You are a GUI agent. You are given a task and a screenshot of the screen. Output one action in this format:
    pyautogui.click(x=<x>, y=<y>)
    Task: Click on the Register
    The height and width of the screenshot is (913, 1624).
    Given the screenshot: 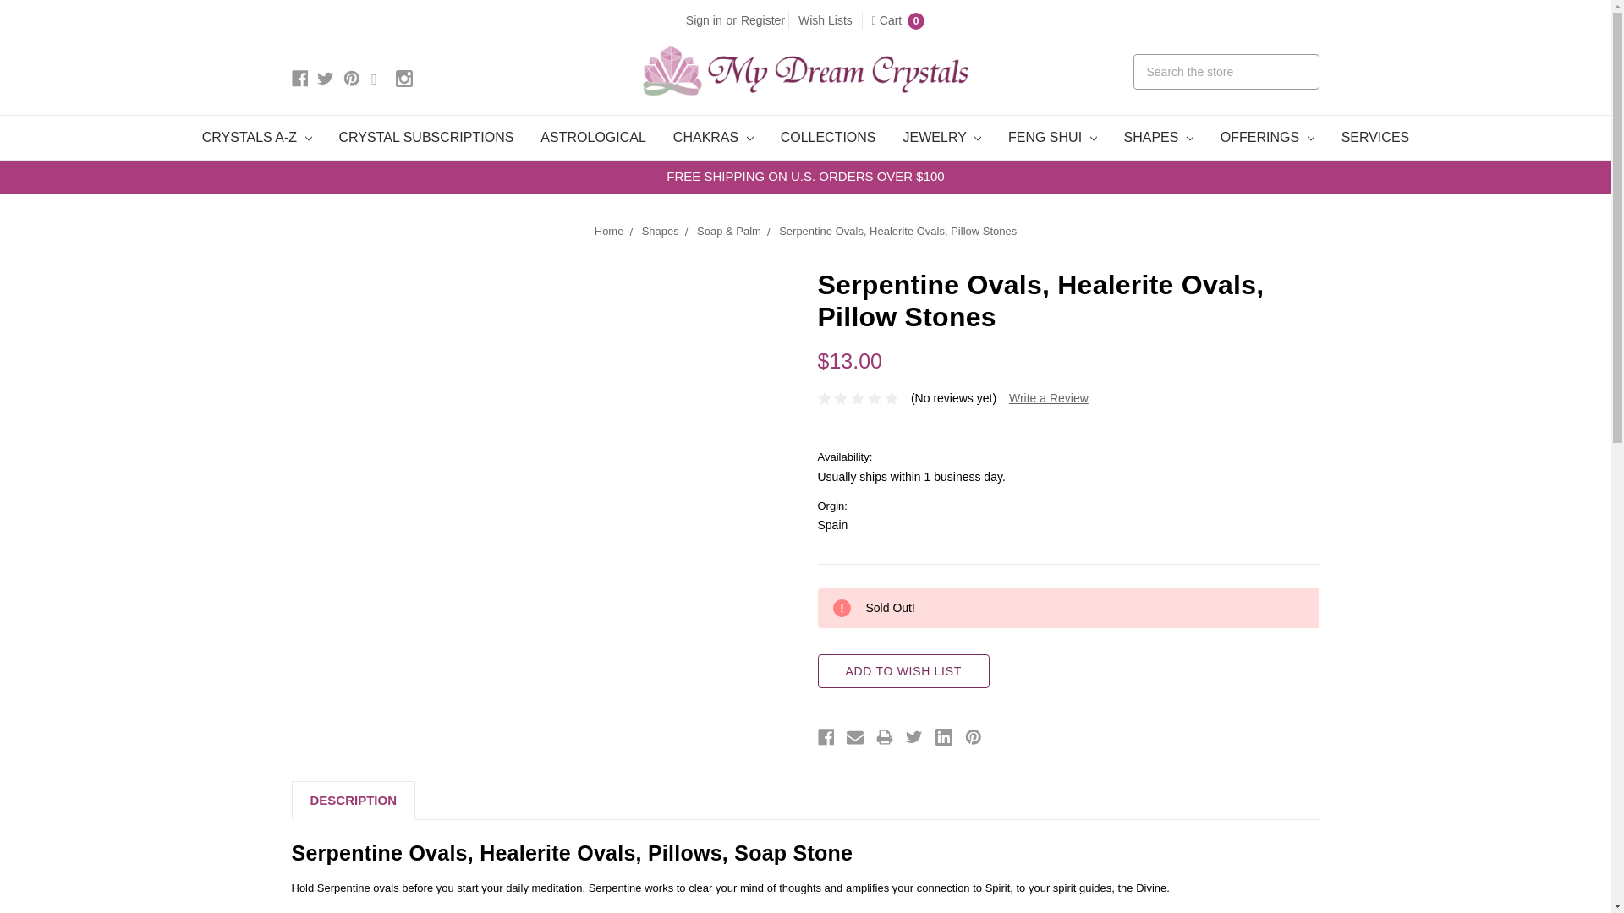 What is the action you would take?
    pyautogui.click(x=763, y=20)
    